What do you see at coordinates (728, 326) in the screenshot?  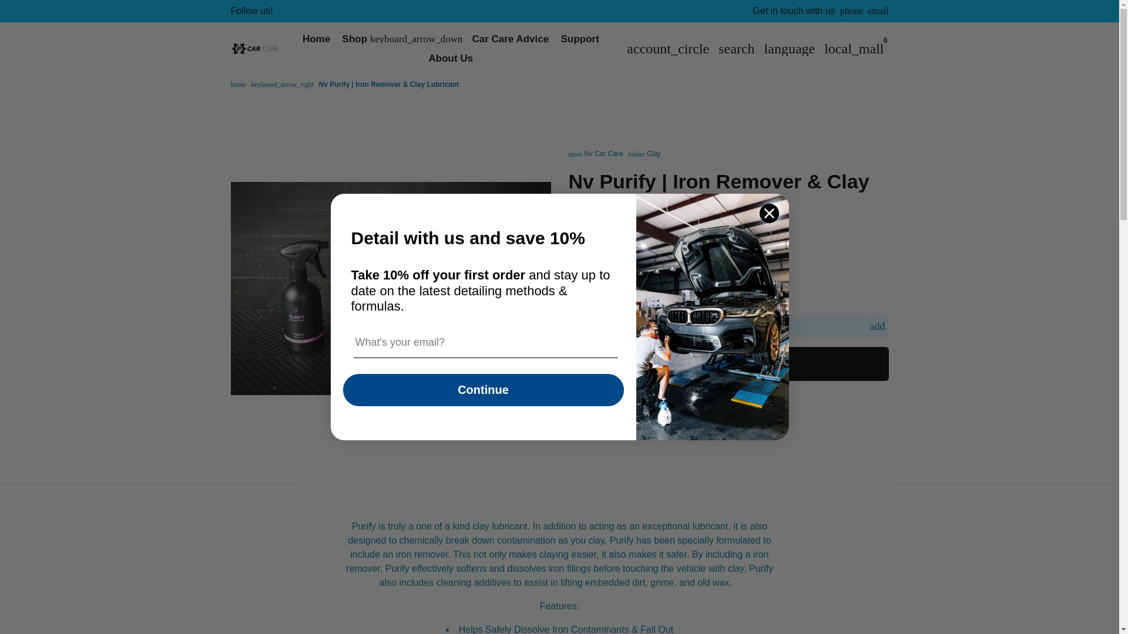 I see `1` at bounding box center [728, 326].